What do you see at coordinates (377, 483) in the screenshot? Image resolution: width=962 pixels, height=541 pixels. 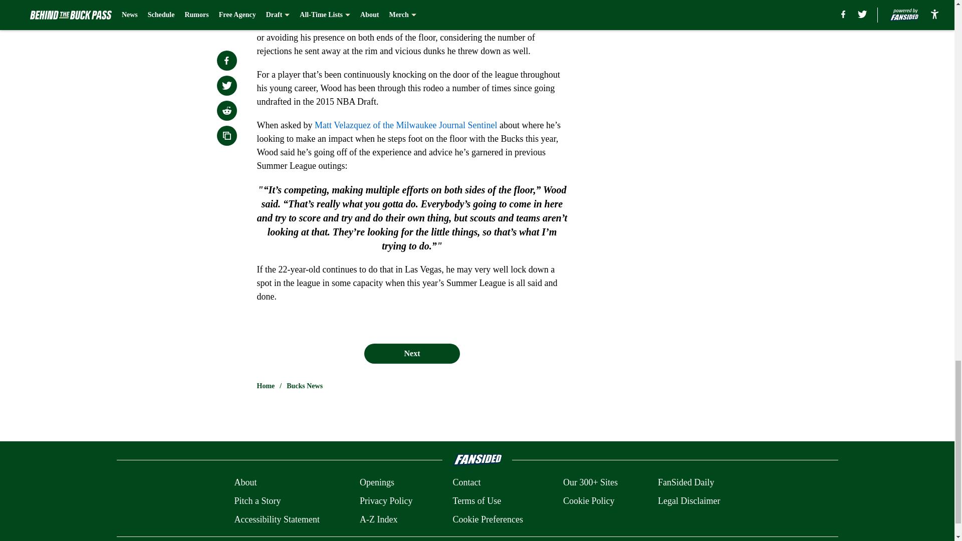 I see `Openings` at bounding box center [377, 483].